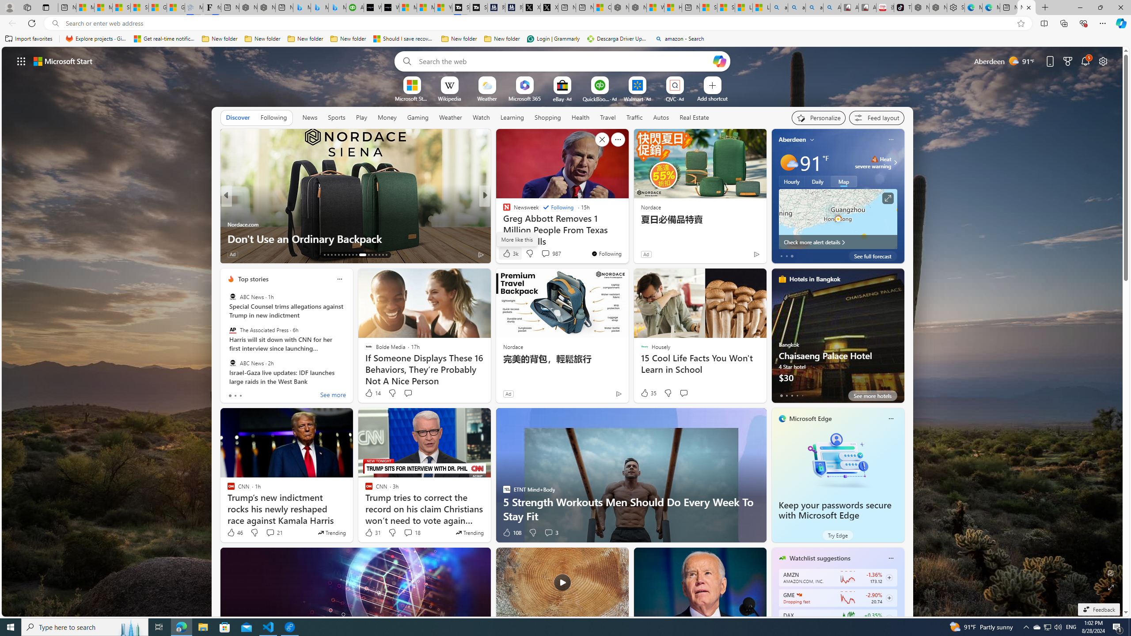  I want to click on Nordace - Summer Adventures 2024, so click(638, 8).